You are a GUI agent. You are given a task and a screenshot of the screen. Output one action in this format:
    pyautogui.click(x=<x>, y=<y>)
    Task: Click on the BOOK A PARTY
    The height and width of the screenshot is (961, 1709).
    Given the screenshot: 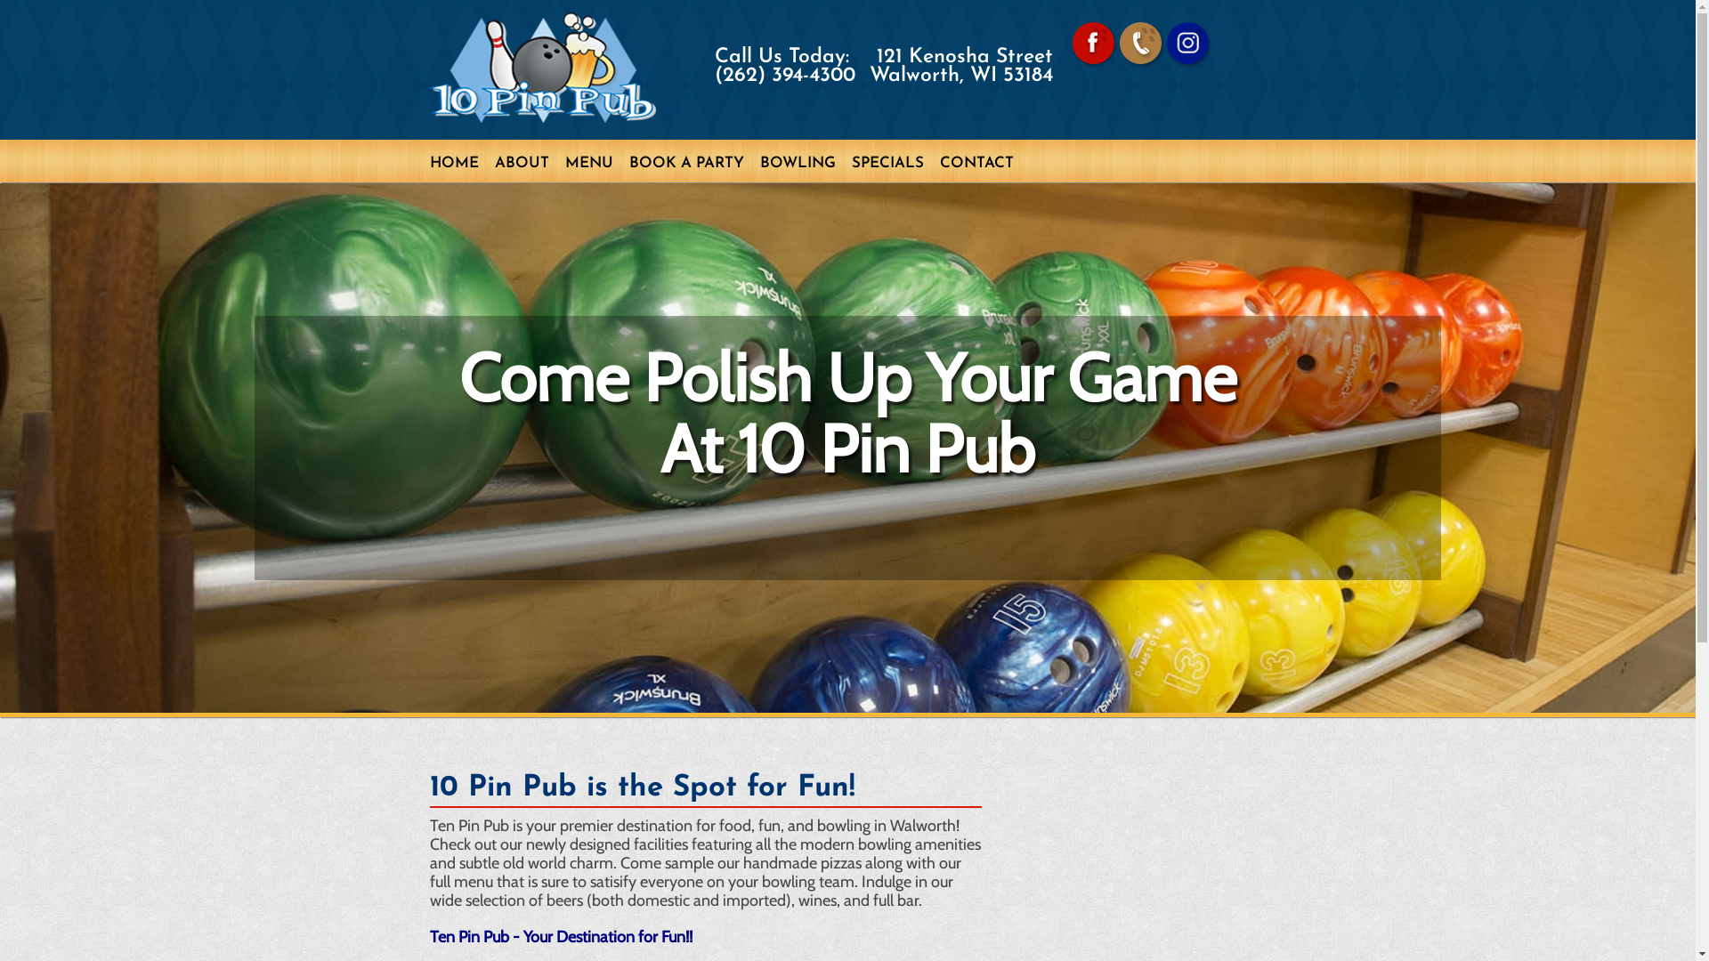 What is the action you would take?
    pyautogui.click(x=685, y=185)
    